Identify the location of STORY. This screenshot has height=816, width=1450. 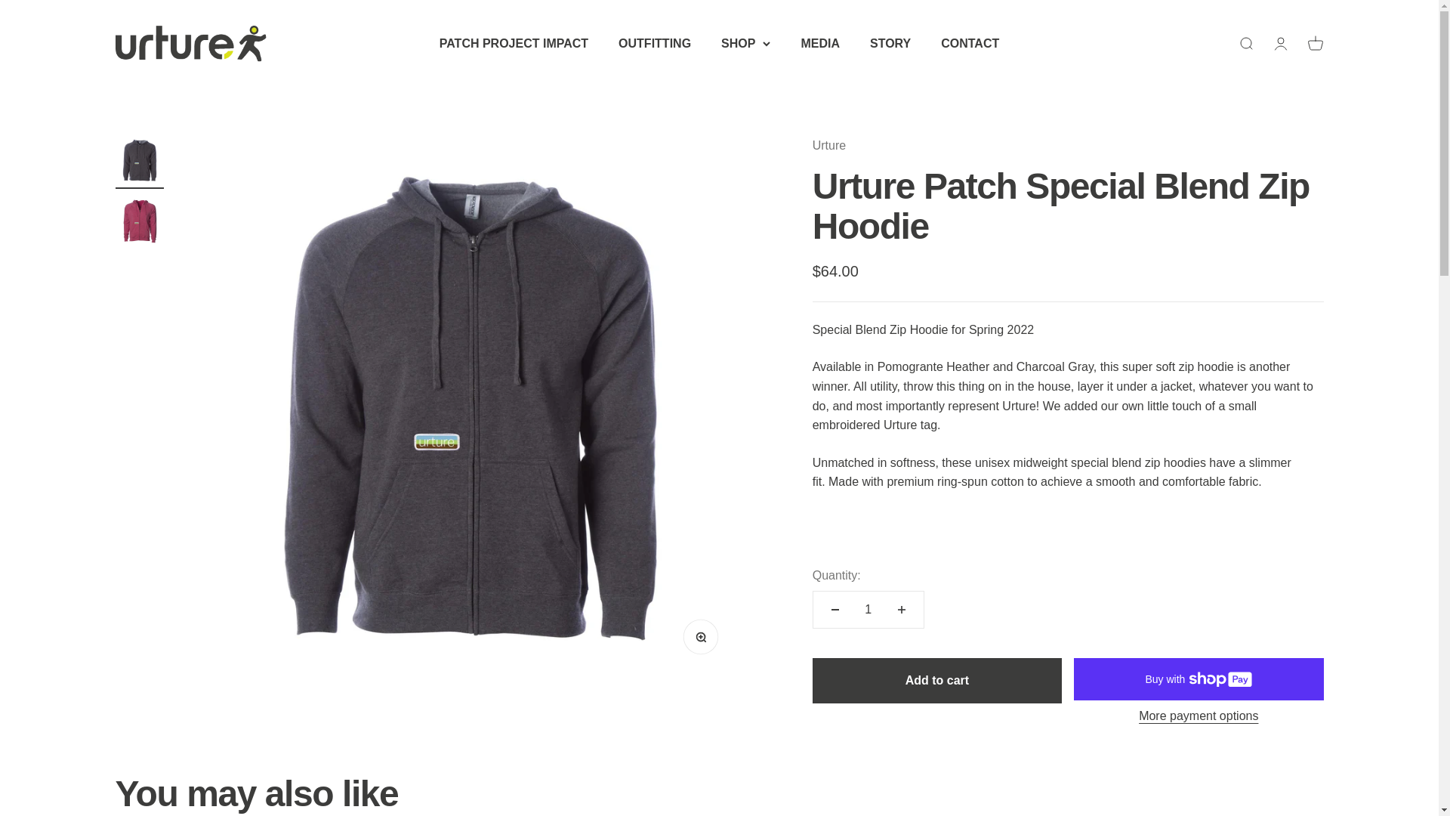
(890, 42).